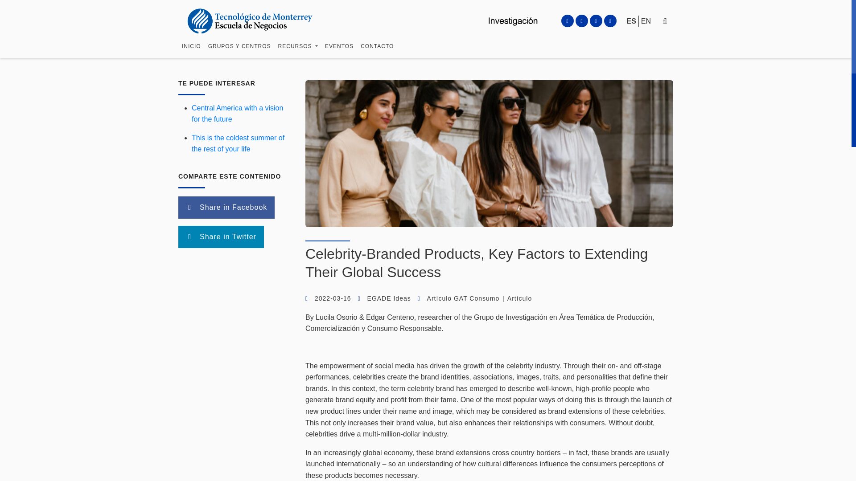 Image resolution: width=856 pixels, height=481 pixels. Describe the element at coordinates (221, 237) in the screenshot. I see `Share in Twitter` at that location.